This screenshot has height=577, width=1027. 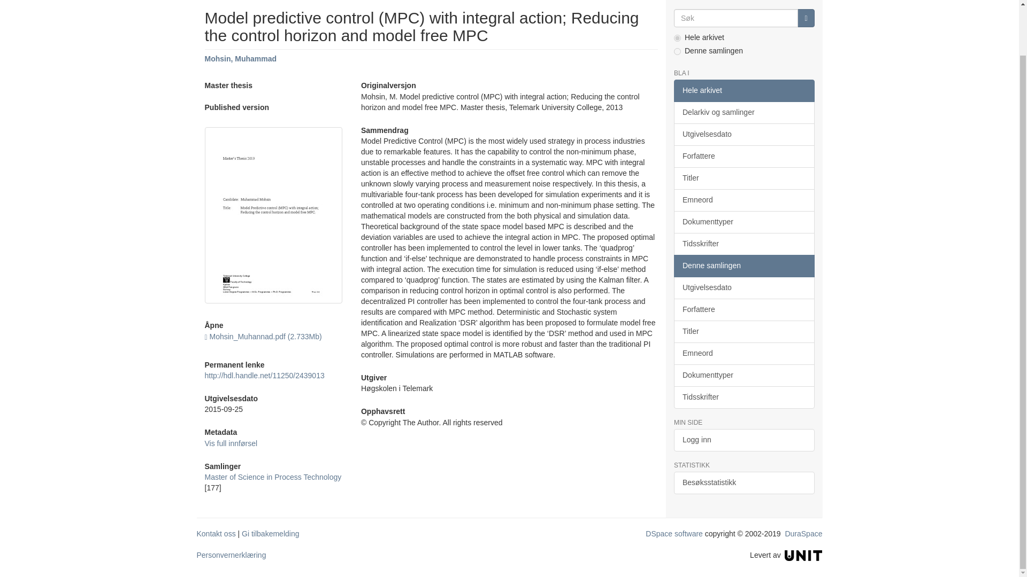 What do you see at coordinates (744, 135) in the screenshot?
I see `Utgivelsesdato` at bounding box center [744, 135].